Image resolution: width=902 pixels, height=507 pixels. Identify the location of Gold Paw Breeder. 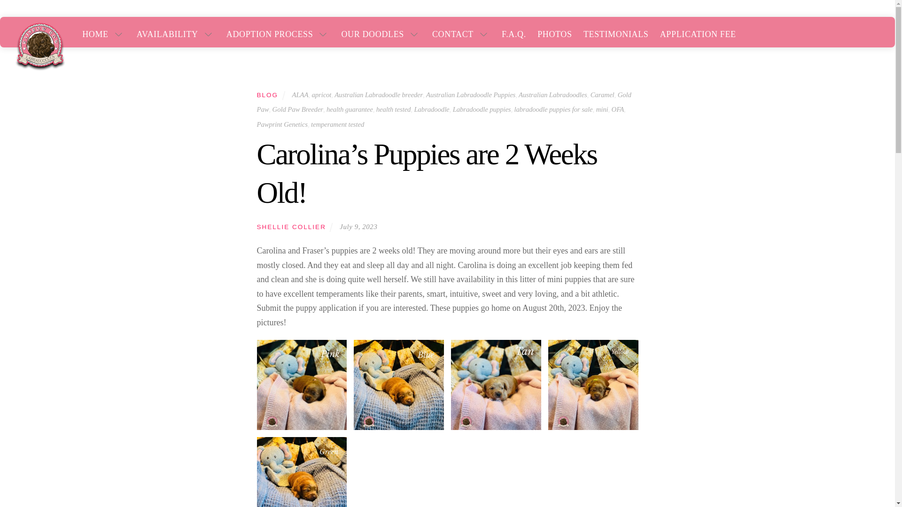
(297, 109).